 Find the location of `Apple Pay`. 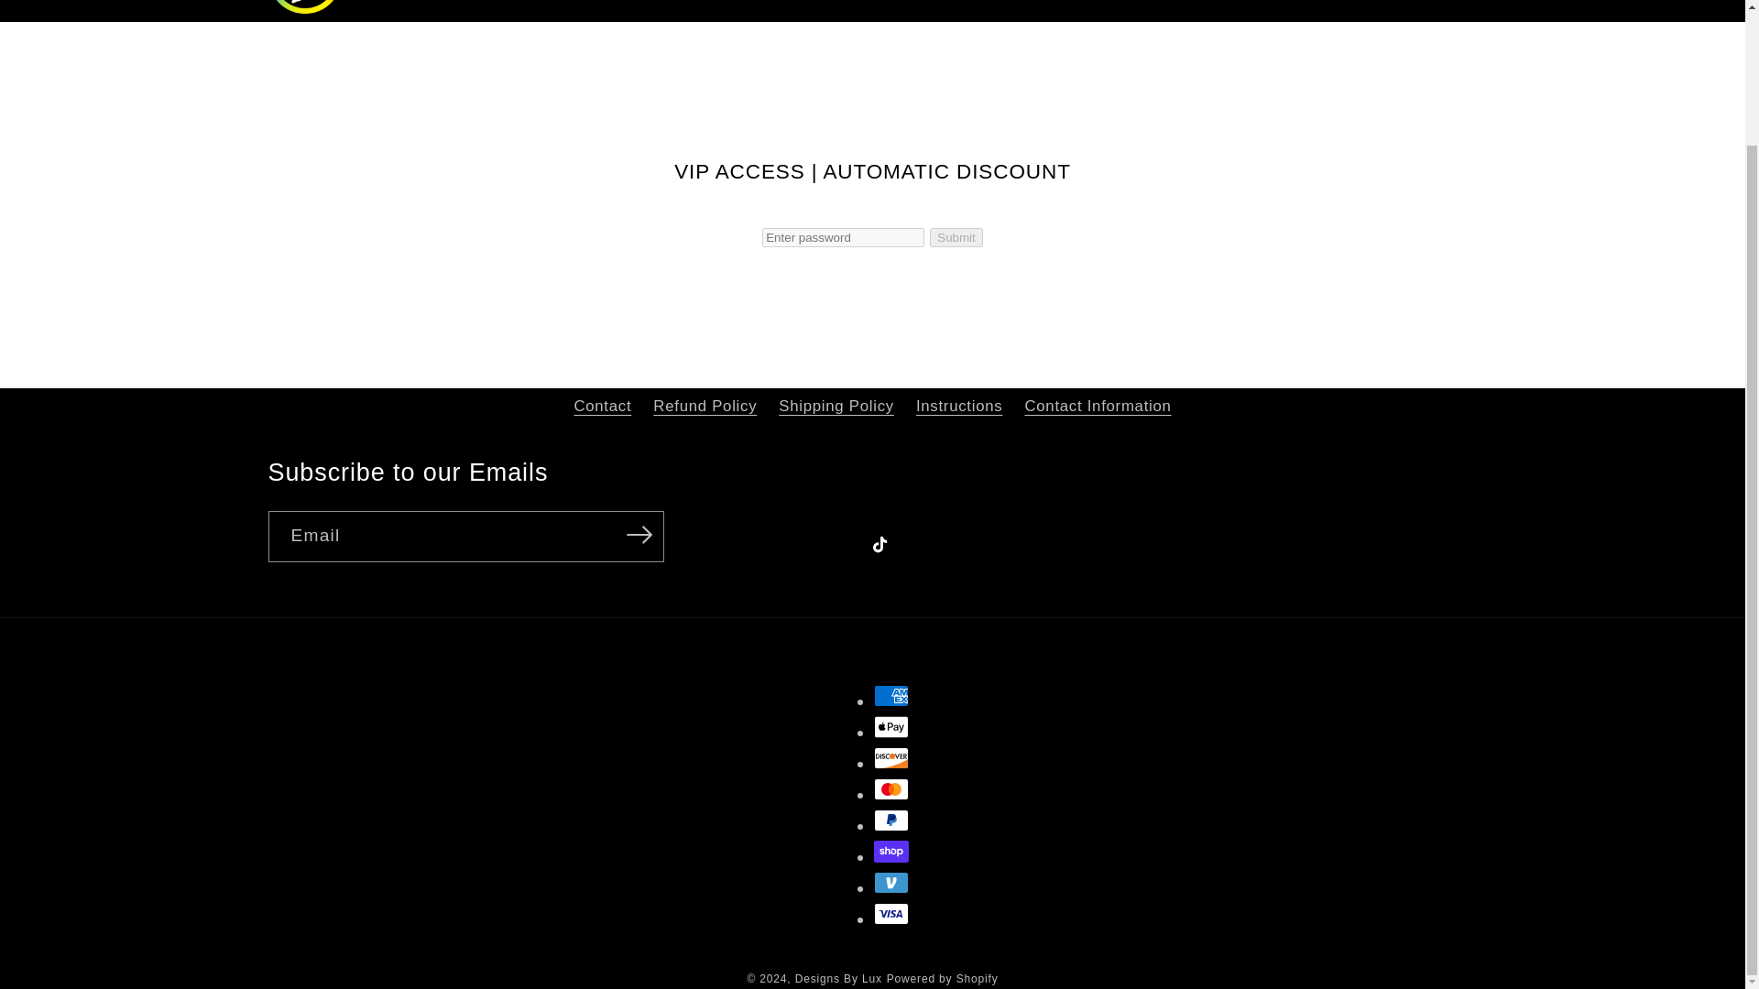

Apple Pay is located at coordinates (891, 726).